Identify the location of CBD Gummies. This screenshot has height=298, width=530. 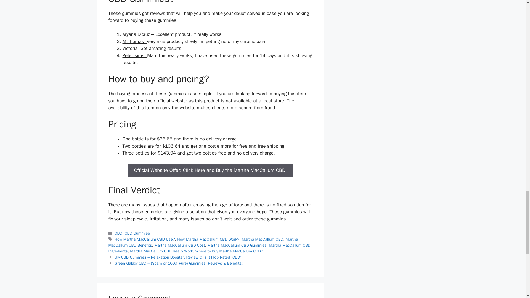
(137, 233).